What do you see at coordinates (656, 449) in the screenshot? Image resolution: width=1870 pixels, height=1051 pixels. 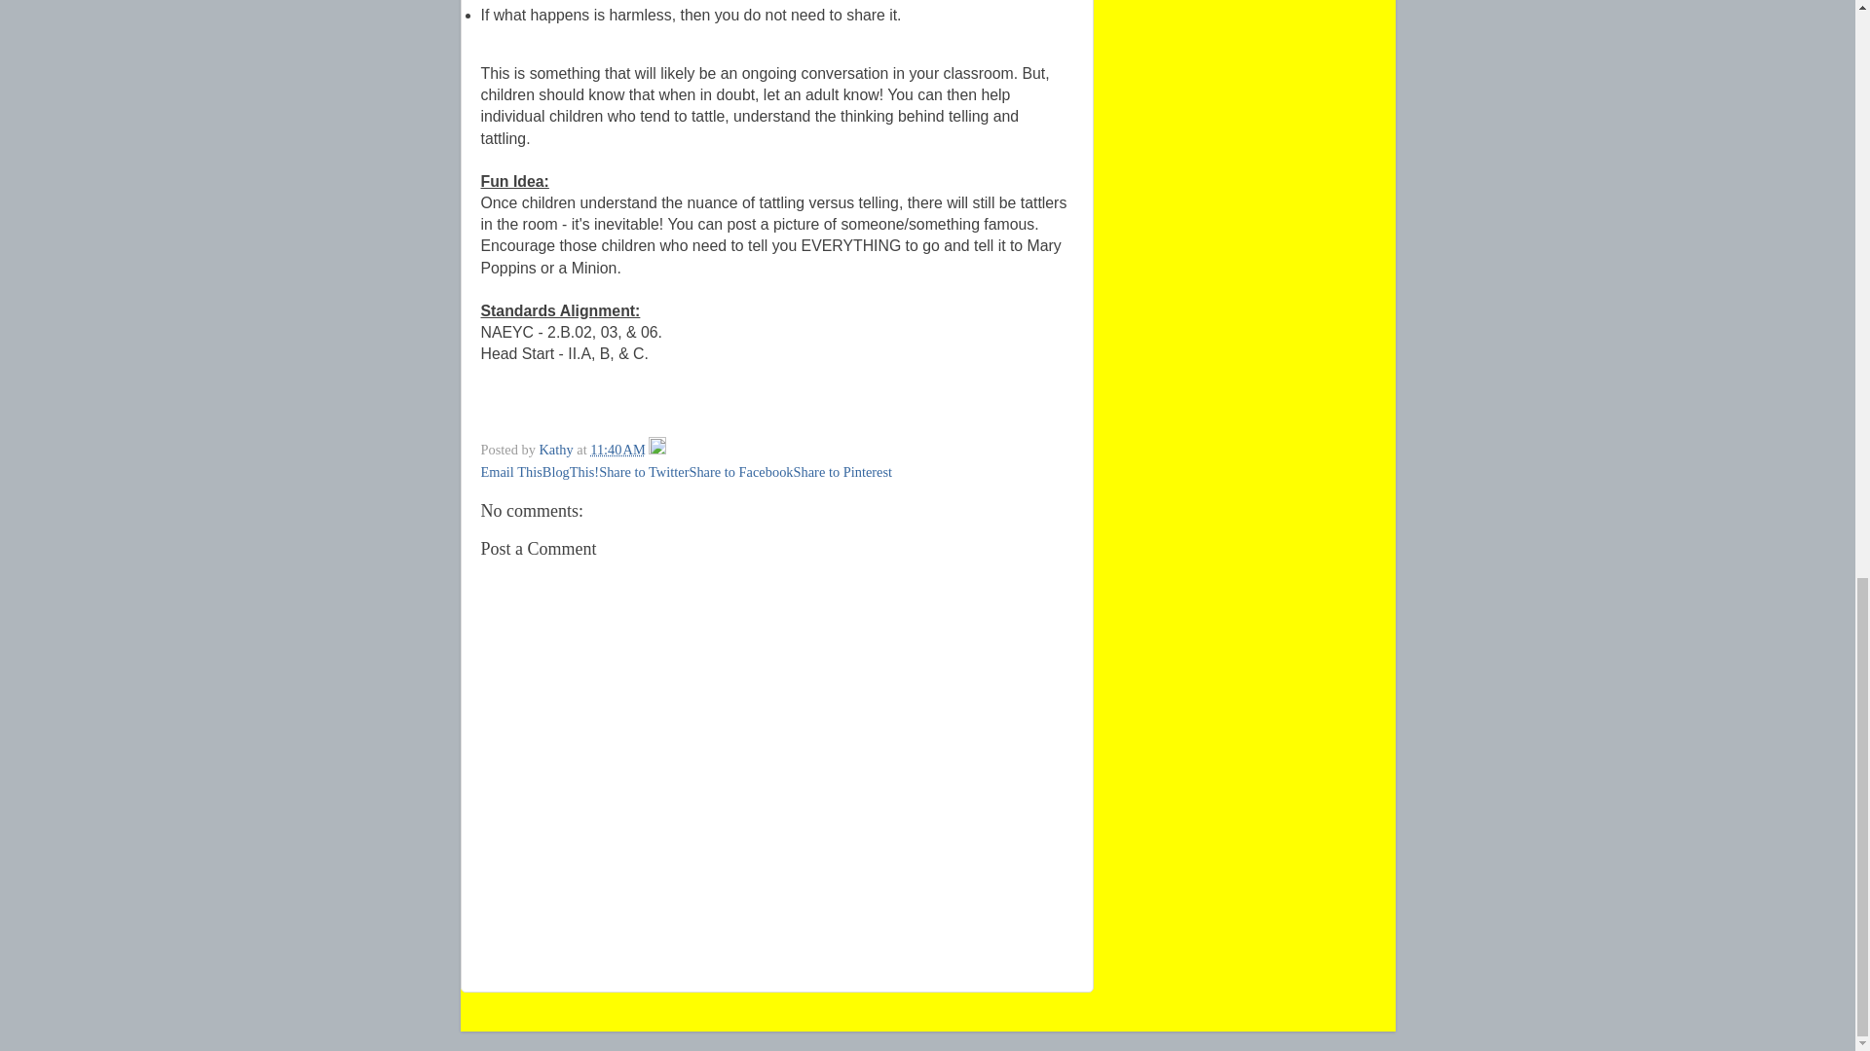 I see `Edit Post` at bounding box center [656, 449].